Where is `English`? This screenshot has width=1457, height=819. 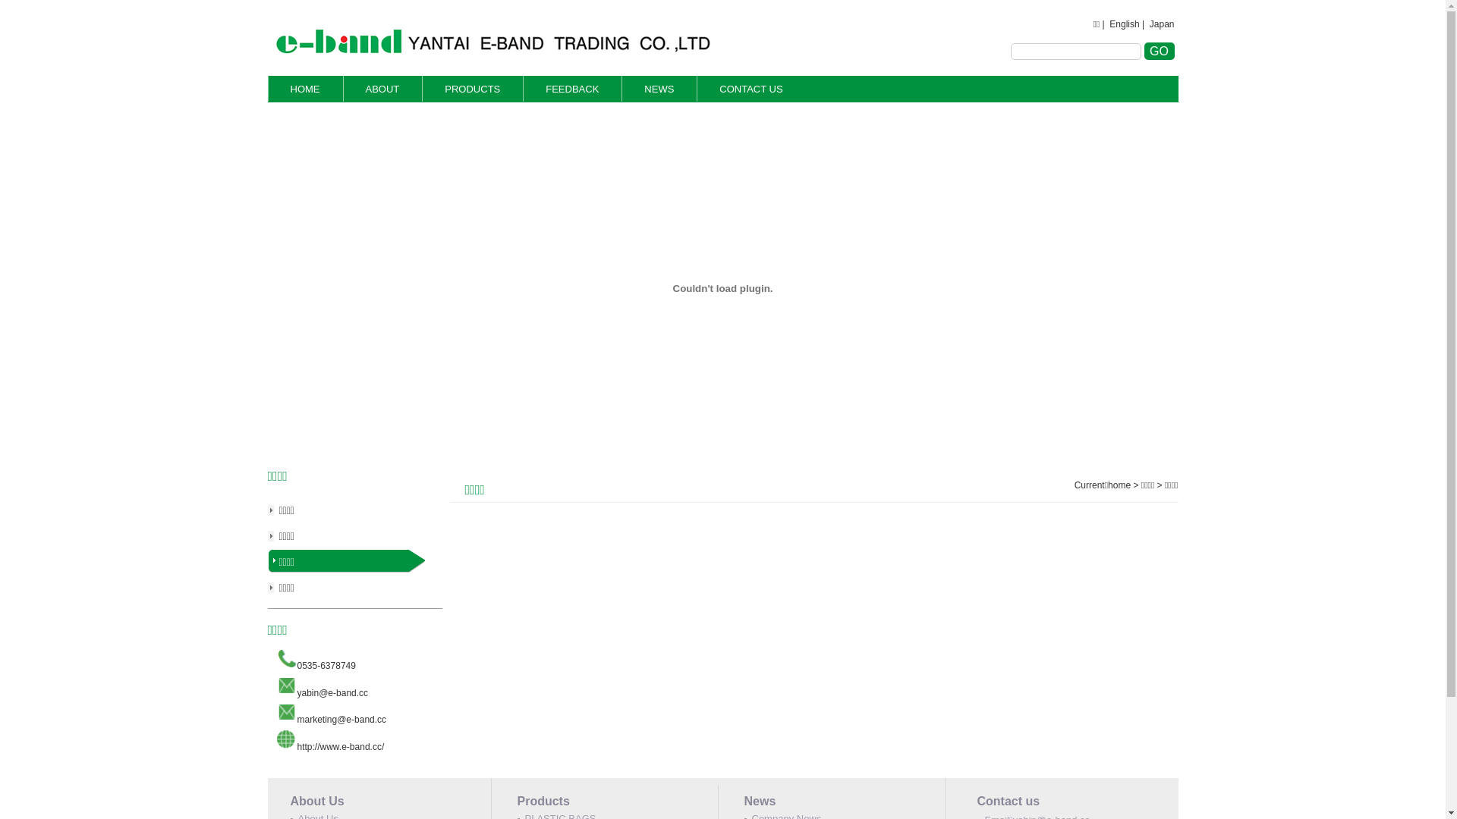
English is located at coordinates (1125, 24).